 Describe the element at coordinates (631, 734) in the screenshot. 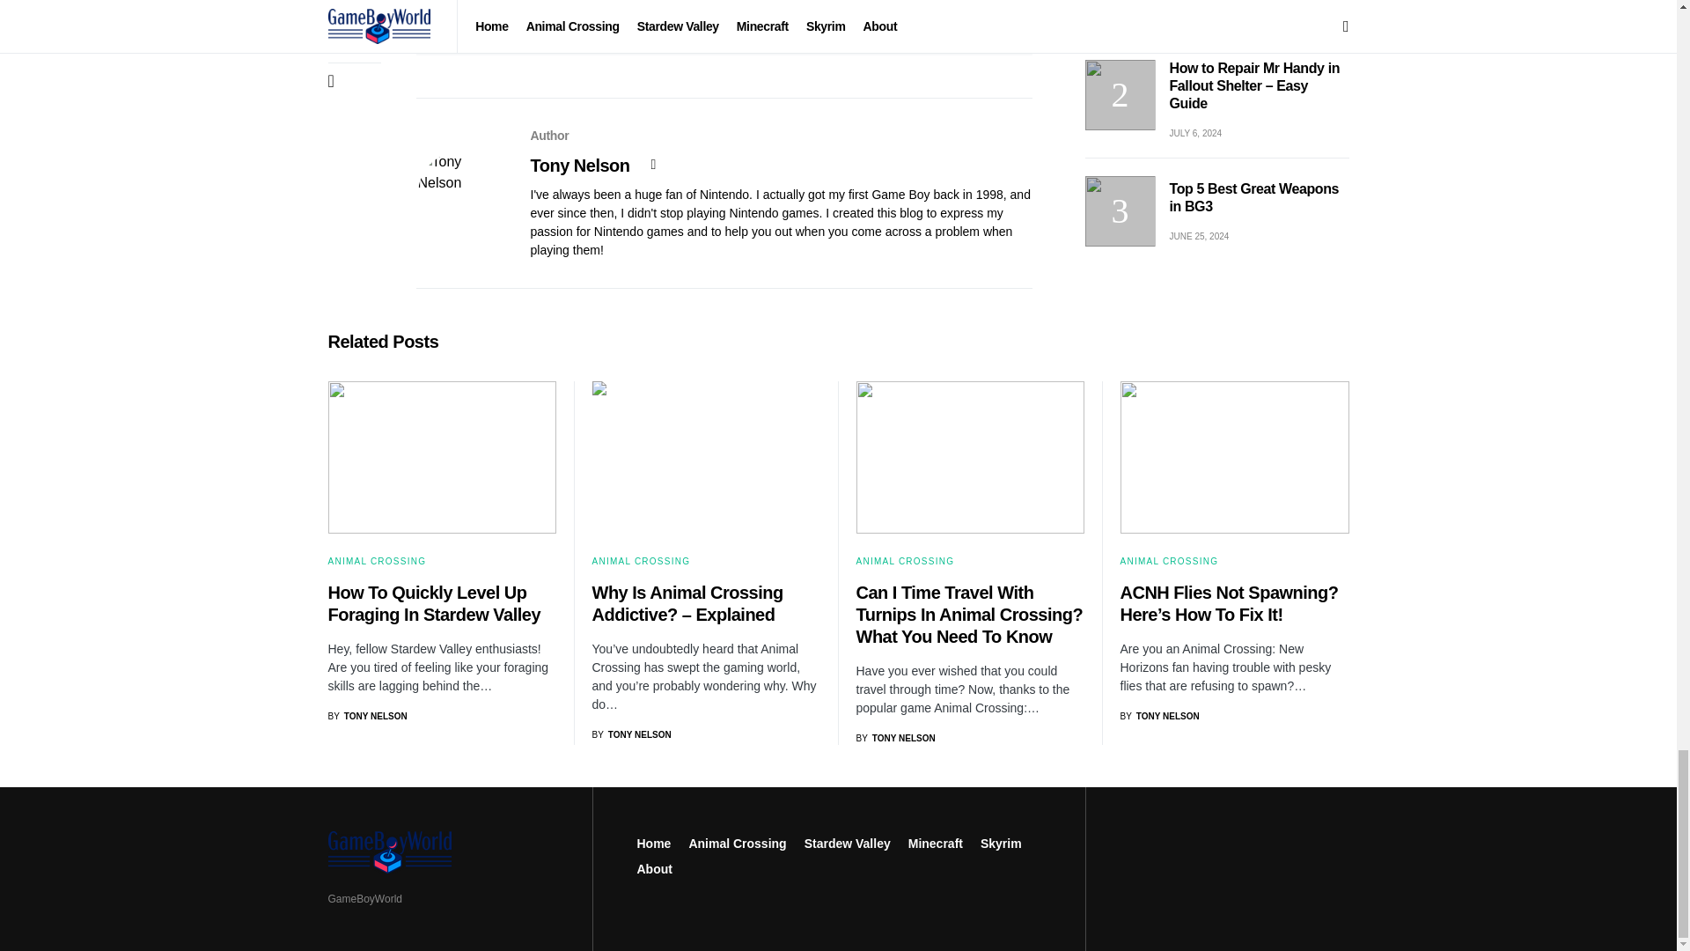

I see `View all posts by Tony Nelson` at that location.